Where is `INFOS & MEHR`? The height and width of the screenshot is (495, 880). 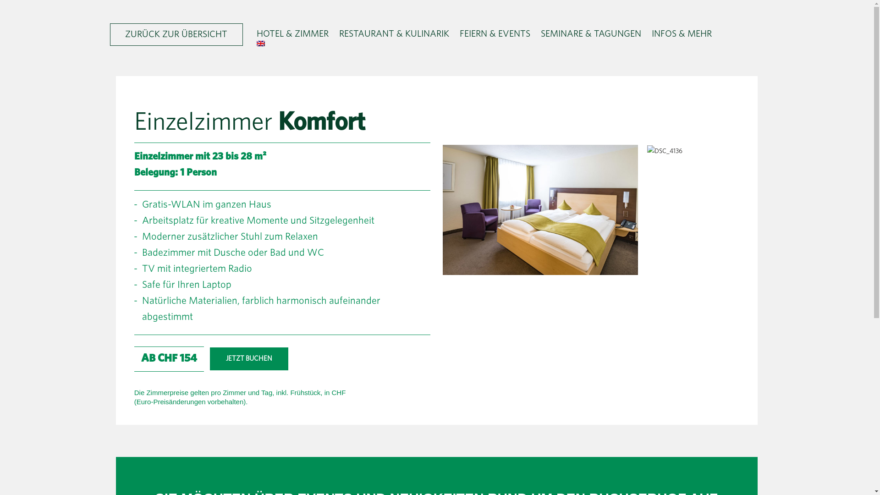 INFOS & MEHR is located at coordinates (682, 34).